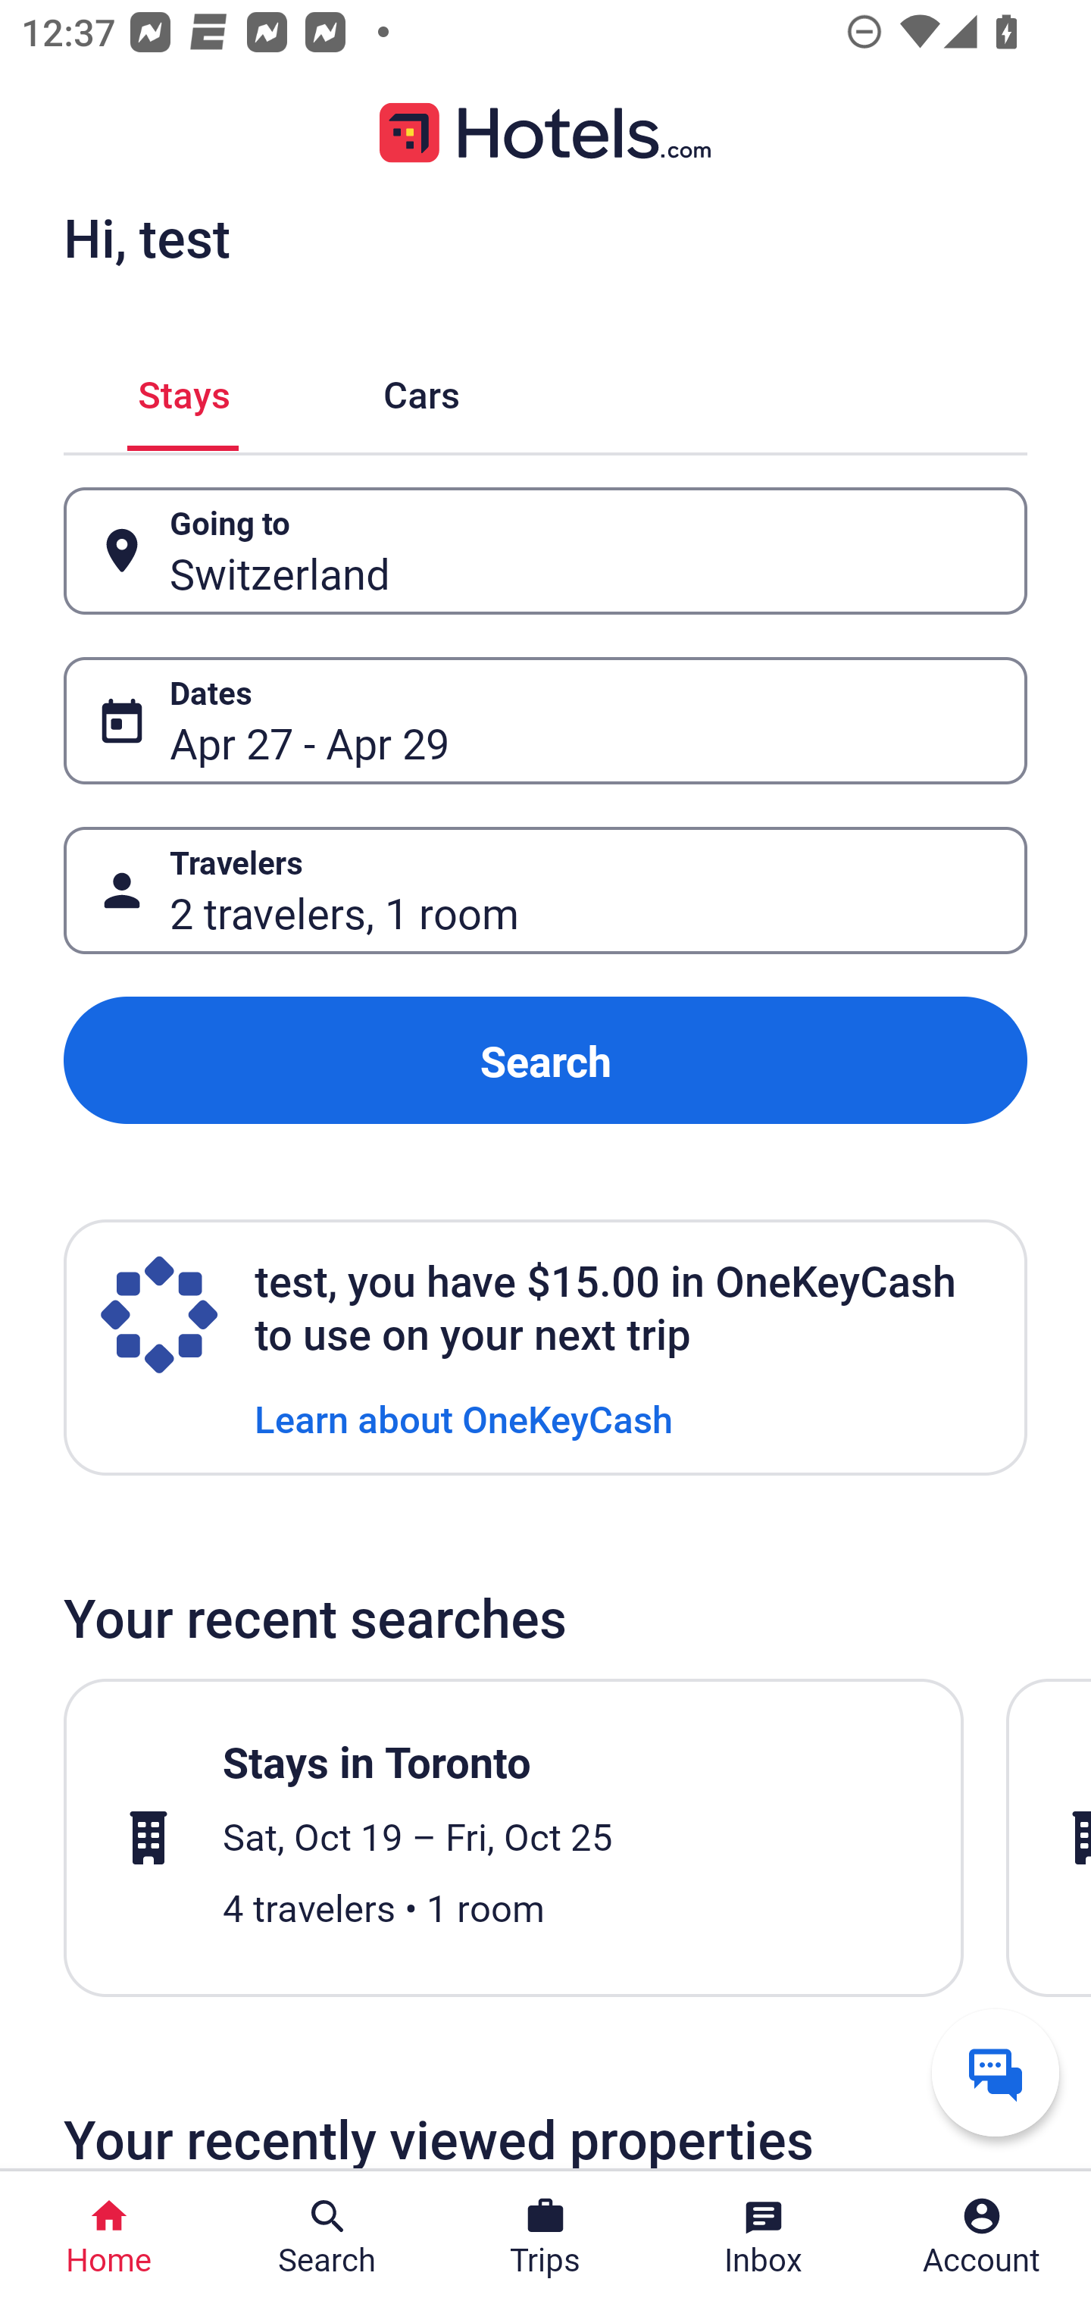 This screenshot has width=1091, height=2304. Describe the element at coordinates (996, 2072) in the screenshot. I see `Get help from a virtual agent` at that location.